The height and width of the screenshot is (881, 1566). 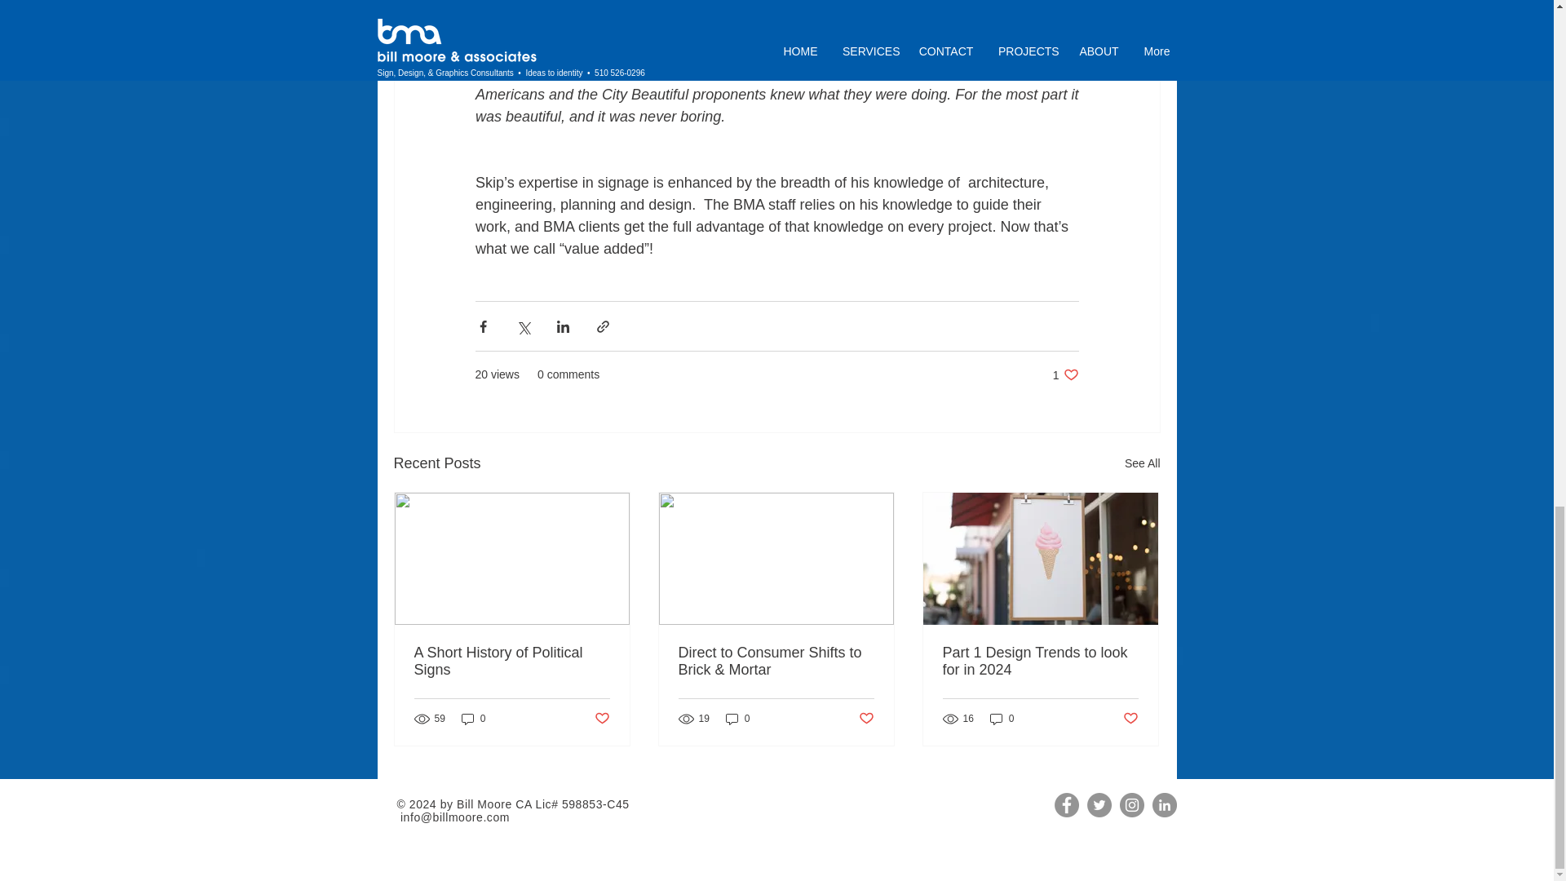 I want to click on 0, so click(x=600, y=718).